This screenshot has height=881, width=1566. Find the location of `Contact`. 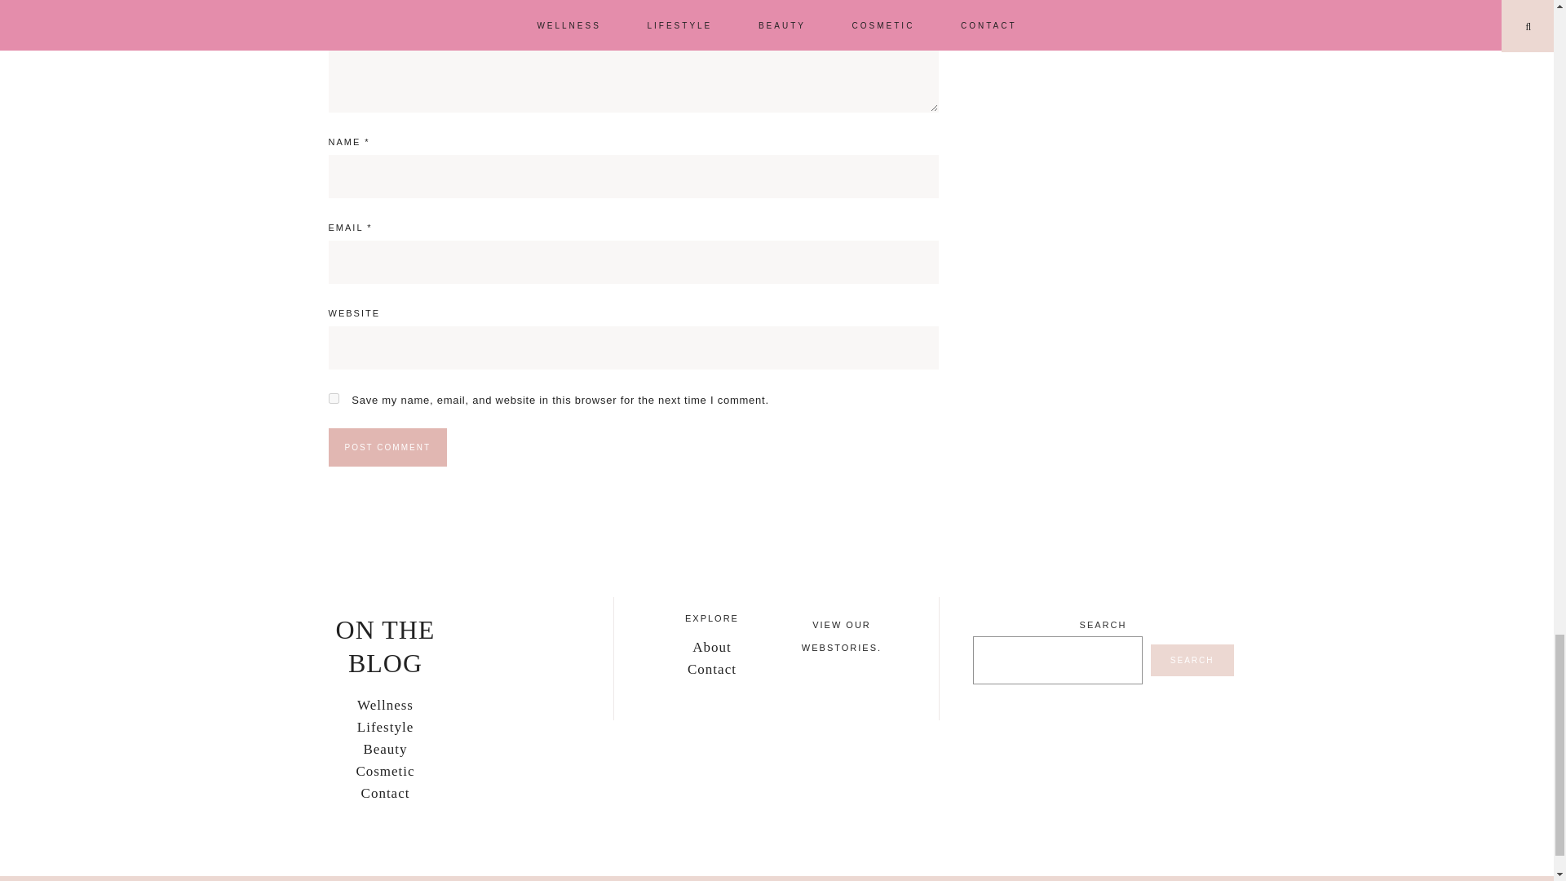

Contact is located at coordinates (386, 793).